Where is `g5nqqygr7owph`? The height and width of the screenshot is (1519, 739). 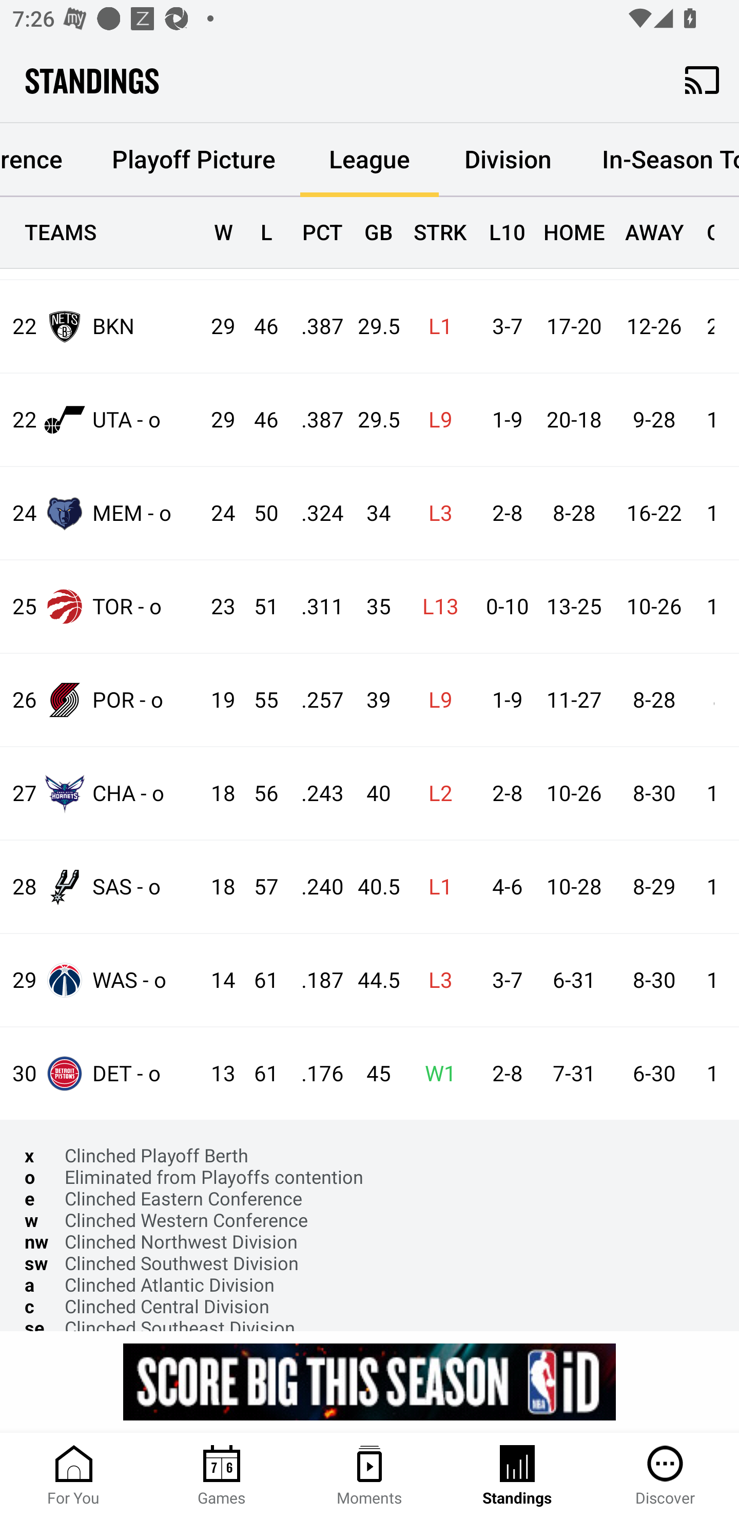
g5nqqygr7owph is located at coordinates (369, 1381).